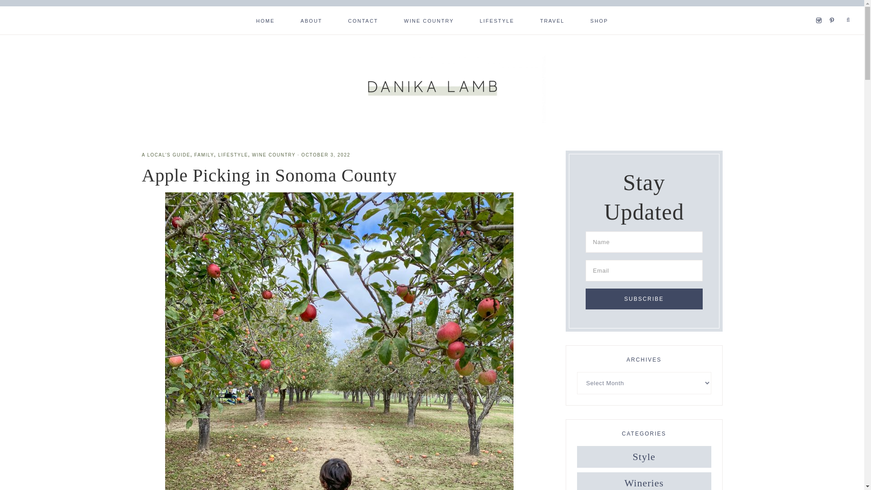  Describe the element at coordinates (599, 20) in the screenshot. I see `SHOP` at that location.